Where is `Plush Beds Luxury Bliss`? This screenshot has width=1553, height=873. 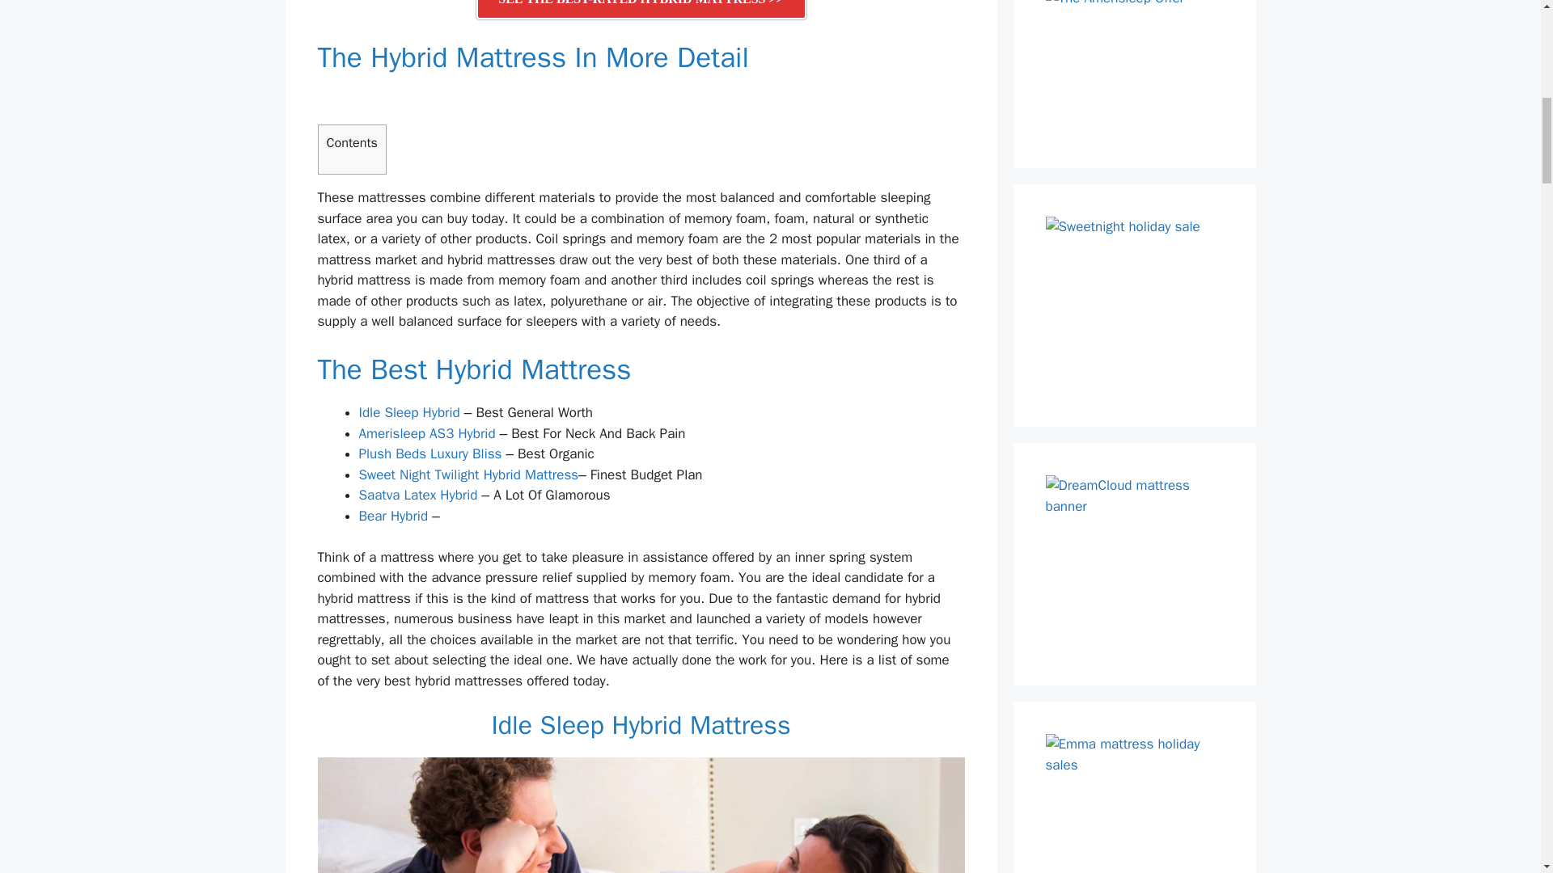 Plush Beds Luxury Bliss is located at coordinates (430, 453).